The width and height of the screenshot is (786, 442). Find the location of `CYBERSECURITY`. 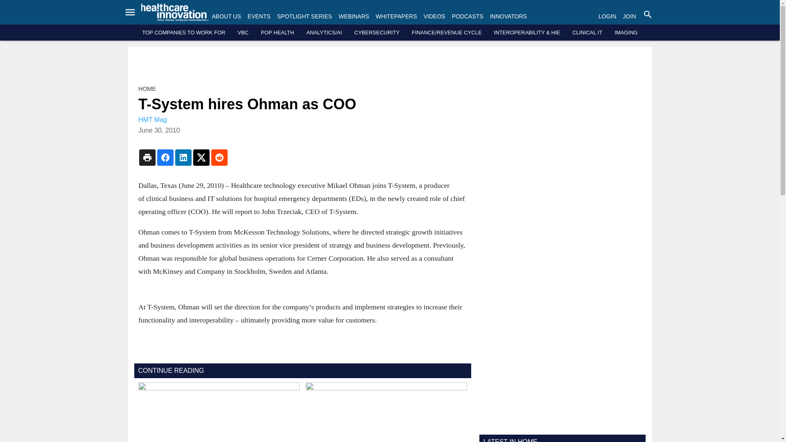

CYBERSECURITY is located at coordinates (377, 33).